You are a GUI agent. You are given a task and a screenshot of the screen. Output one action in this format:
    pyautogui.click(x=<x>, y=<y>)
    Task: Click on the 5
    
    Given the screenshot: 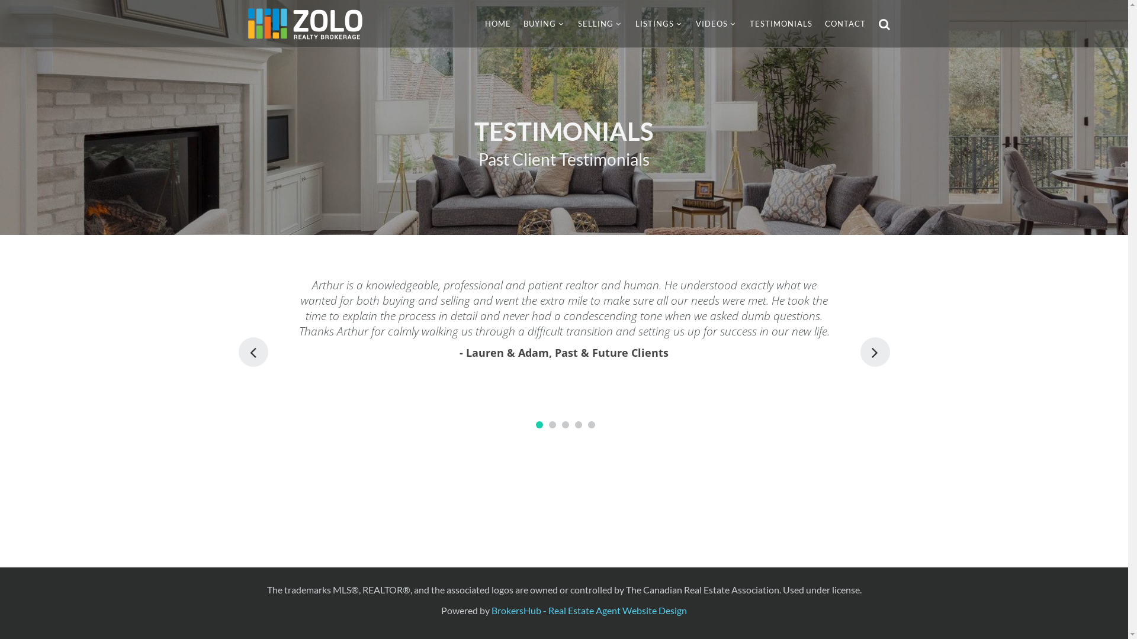 What is the action you would take?
    pyautogui.click(x=592, y=425)
    